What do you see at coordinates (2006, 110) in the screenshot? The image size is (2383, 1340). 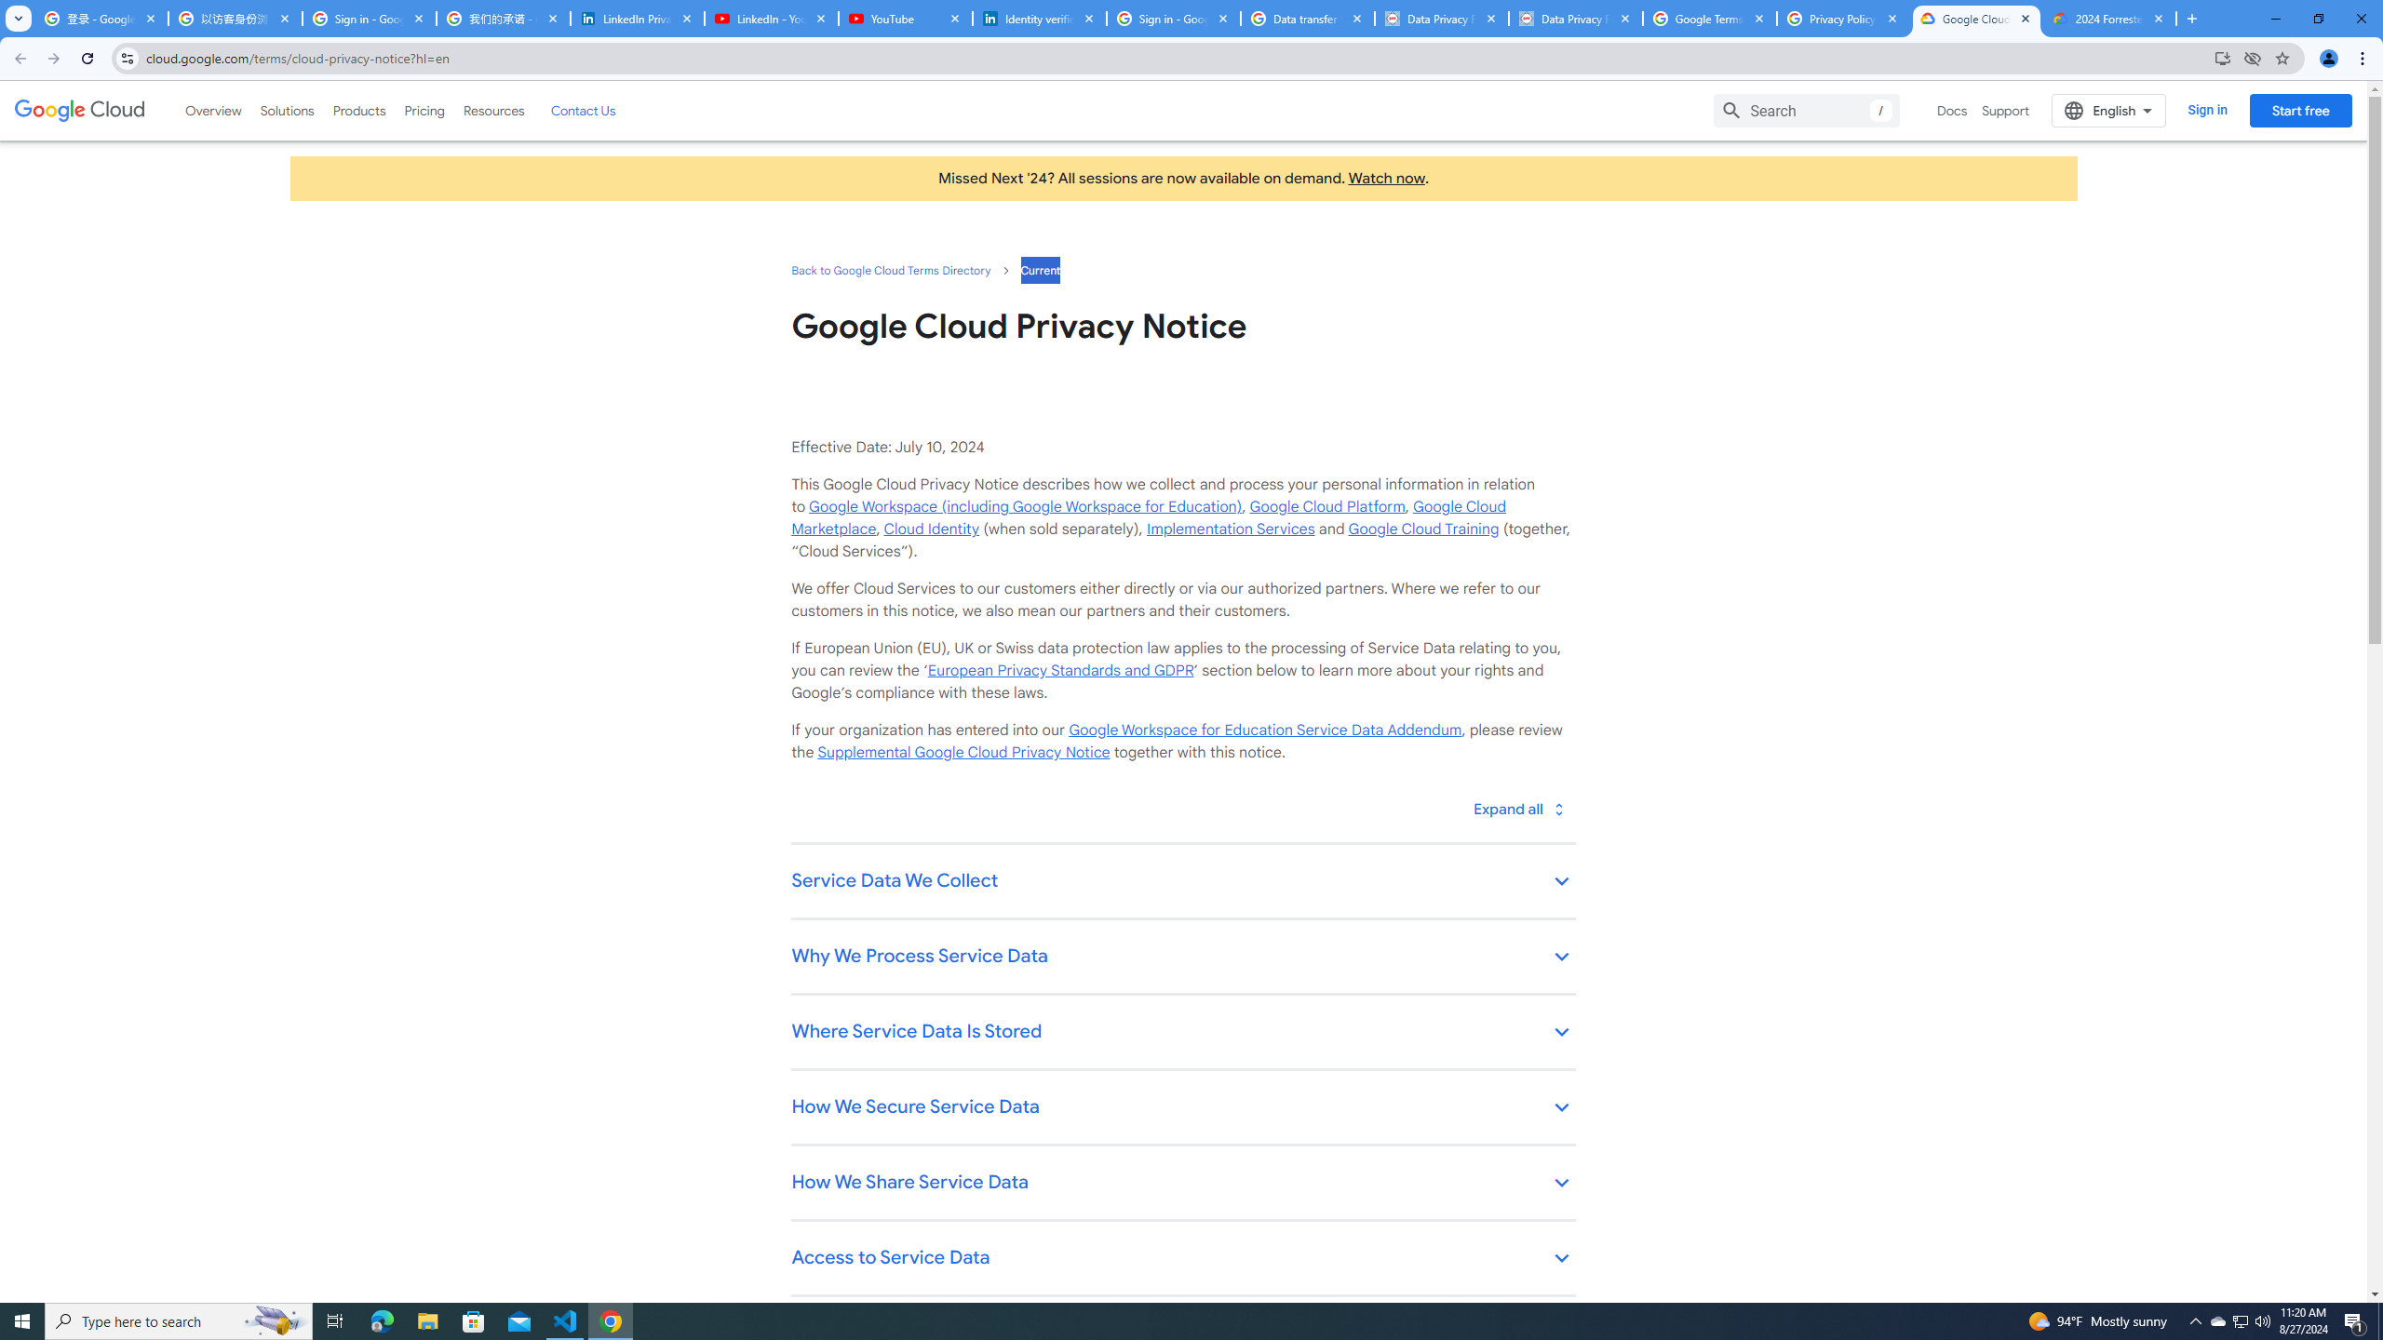 I see `Support` at bounding box center [2006, 110].